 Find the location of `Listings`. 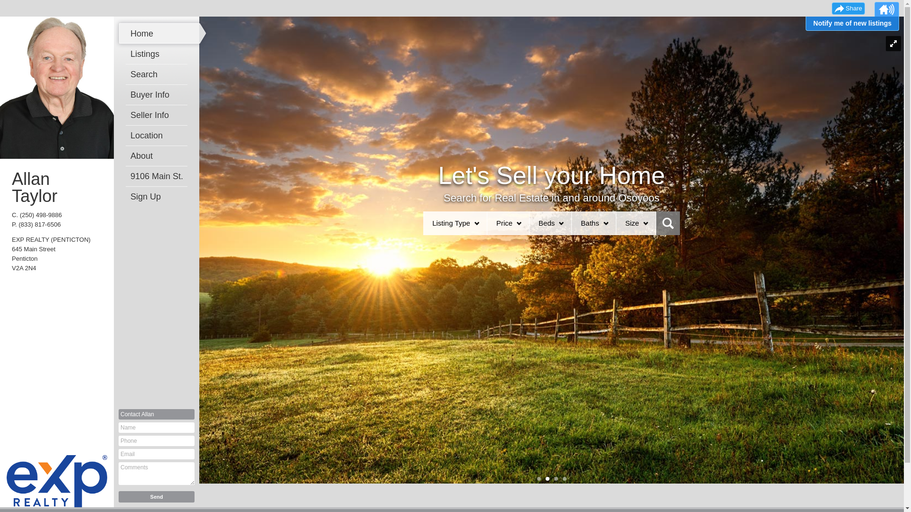

Listings is located at coordinates (159, 54).